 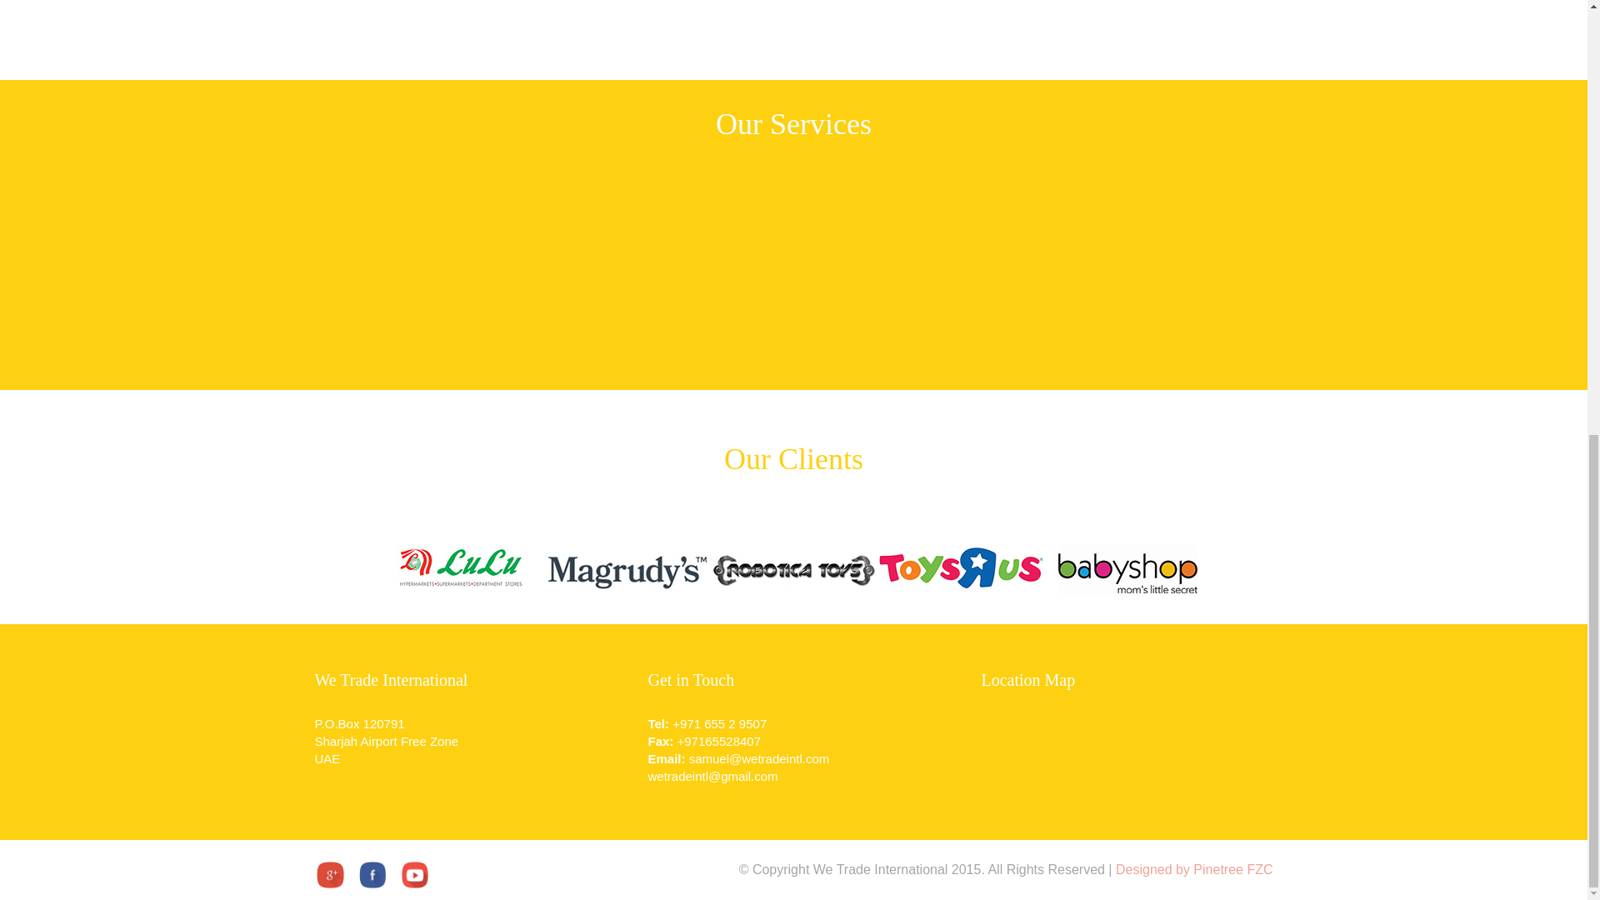 I want to click on Designed by Pinetree FZC, so click(x=1194, y=868).